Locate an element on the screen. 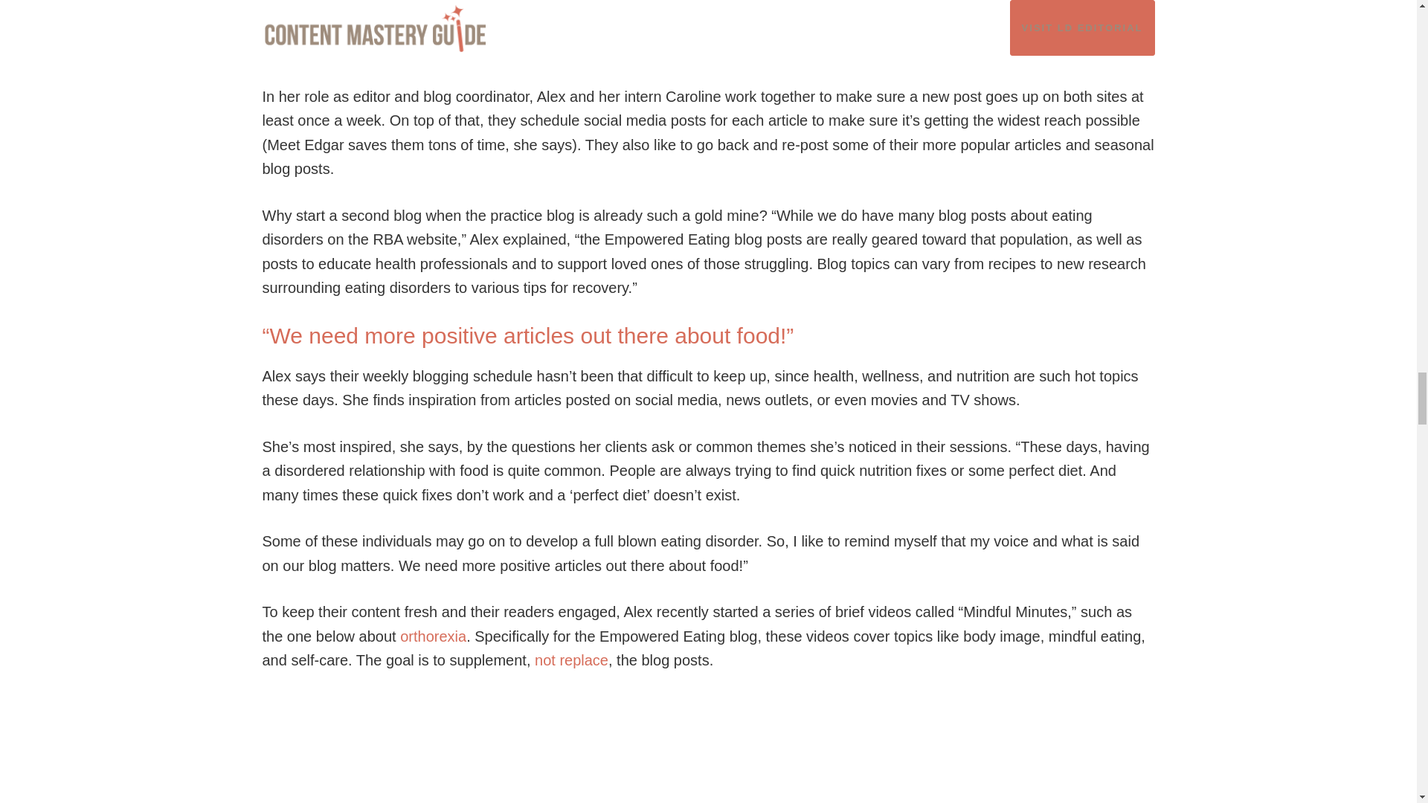  Empowered Eating is located at coordinates (759, 25).